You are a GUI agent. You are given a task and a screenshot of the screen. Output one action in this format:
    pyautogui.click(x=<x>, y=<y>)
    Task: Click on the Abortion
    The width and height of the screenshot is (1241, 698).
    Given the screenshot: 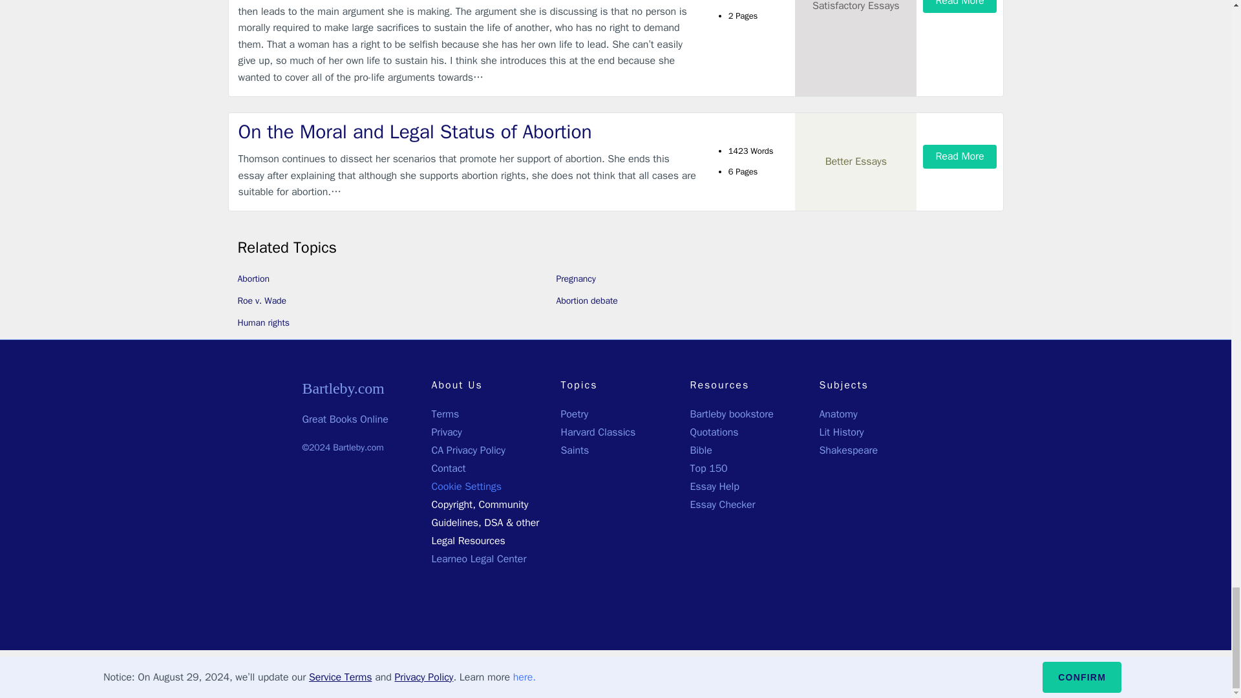 What is the action you would take?
    pyautogui.click(x=254, y=279)
    